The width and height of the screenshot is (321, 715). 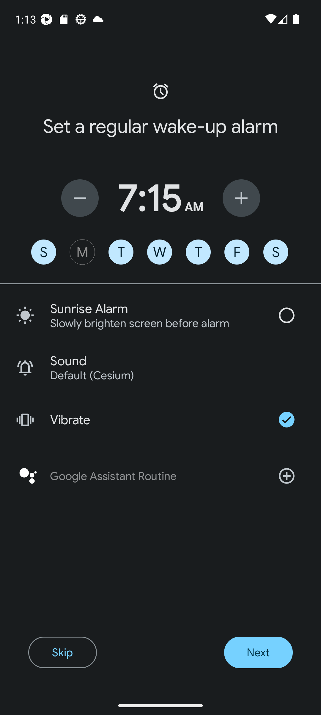 What do you see at coordinates (160, 198) in the screenshot?
I see `7:15 AM Wake-up 7:15 AM` at bounding box center [160, 198].